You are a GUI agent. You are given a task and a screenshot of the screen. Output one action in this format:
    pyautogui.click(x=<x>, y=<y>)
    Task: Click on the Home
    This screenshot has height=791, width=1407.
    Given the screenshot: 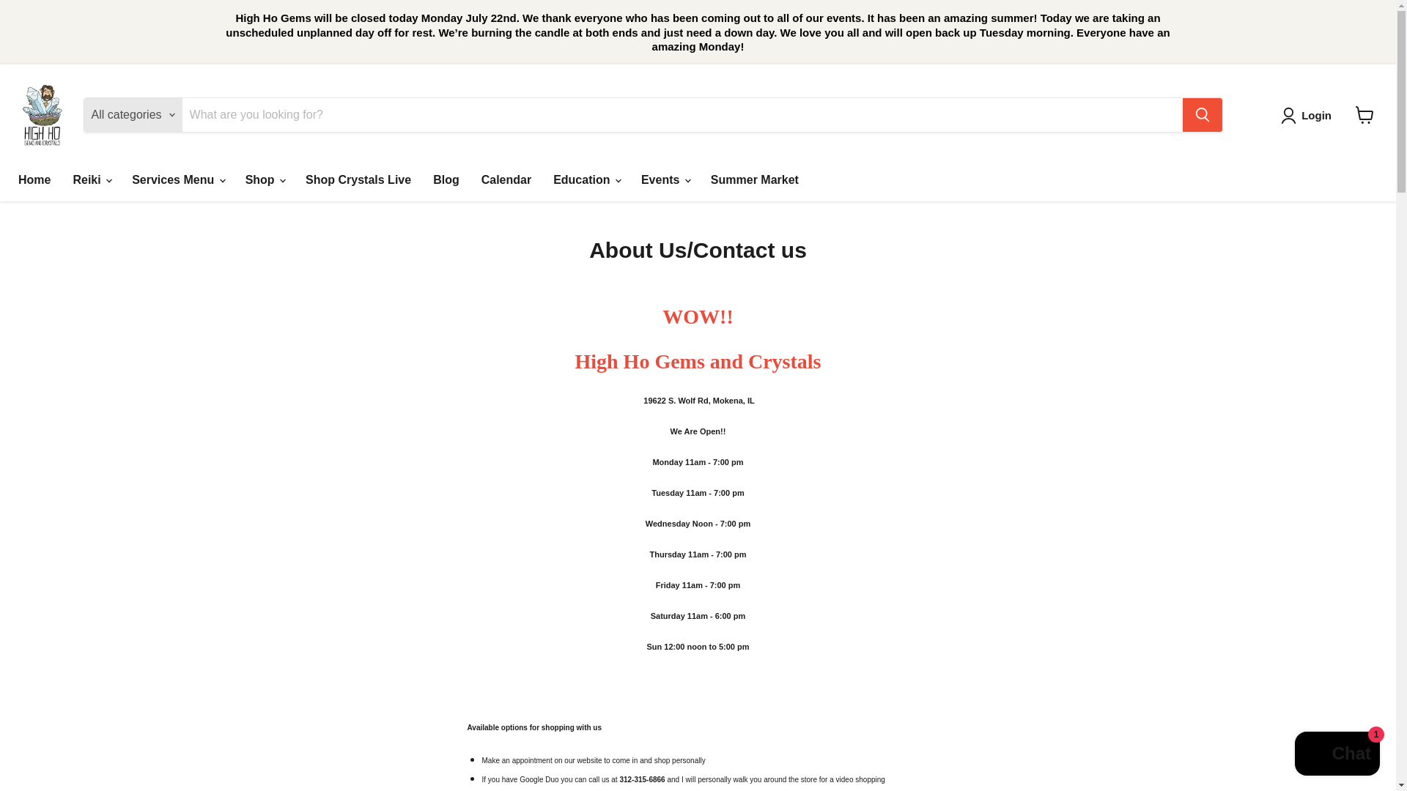 What is the action you would take?
    pyautogui.click(x=34, y=179)
    